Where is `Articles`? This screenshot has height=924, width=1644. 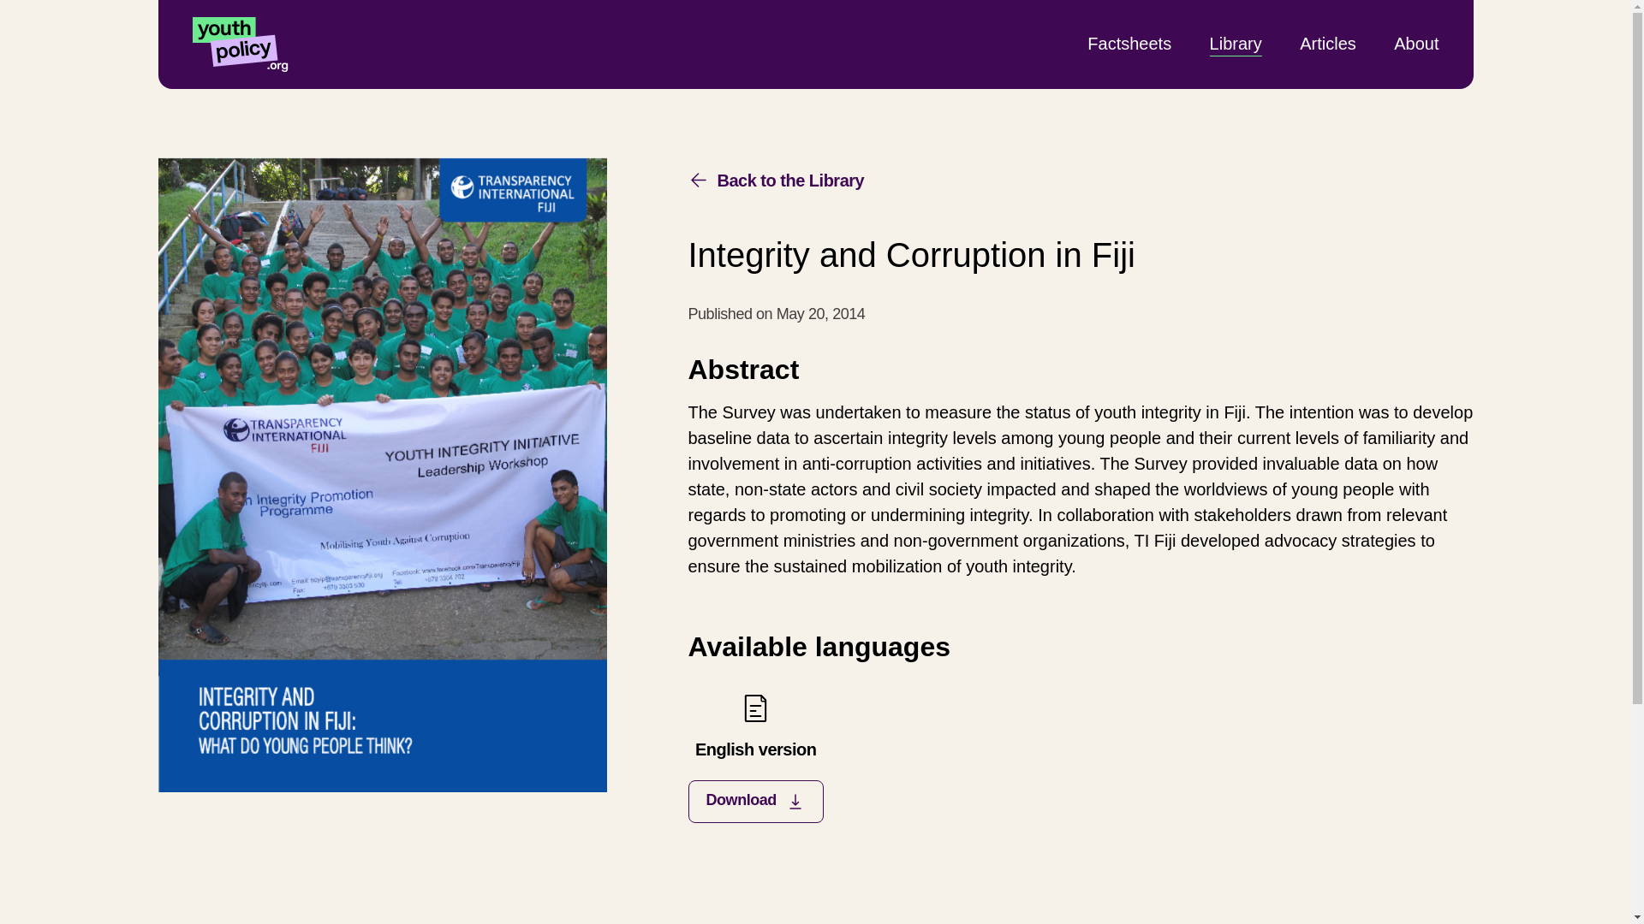 Articles is located at coordinates (755, 756).